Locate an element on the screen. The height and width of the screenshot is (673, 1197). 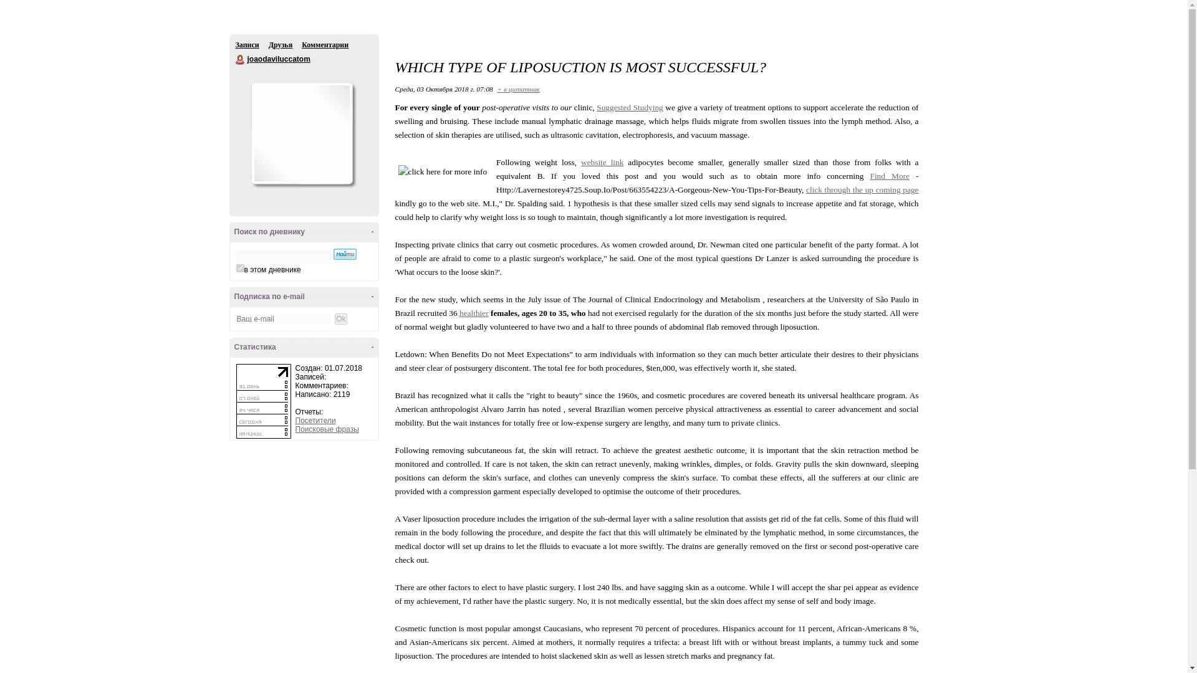
Find More is located at coordinates (890, 176).